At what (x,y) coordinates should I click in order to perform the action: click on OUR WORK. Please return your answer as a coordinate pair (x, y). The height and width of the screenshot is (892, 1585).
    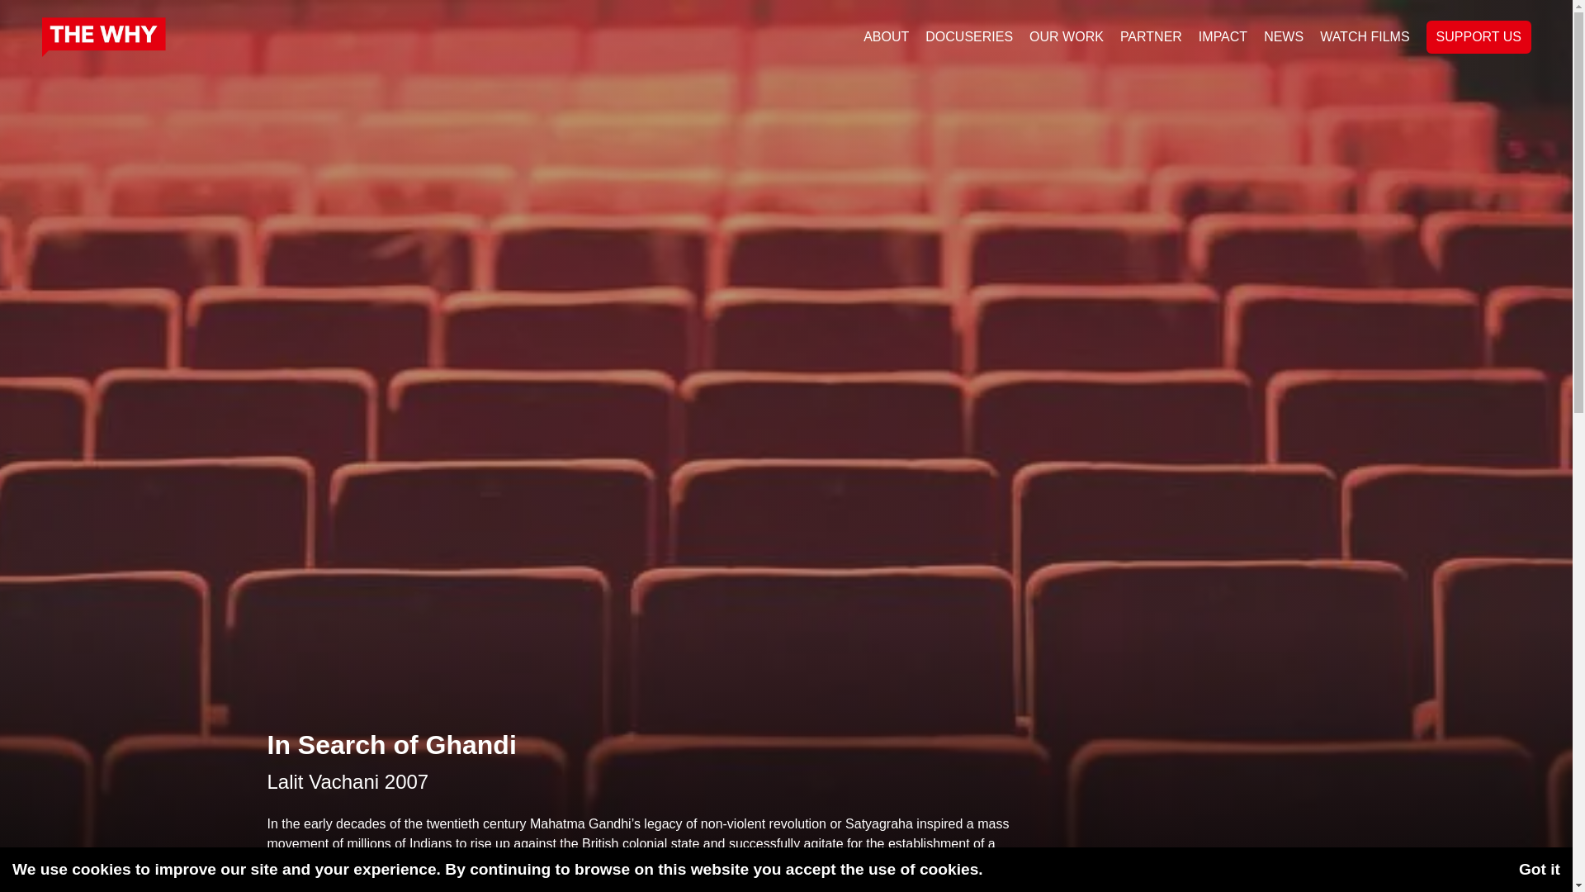
    Looking at the image, I should click on (1067, 37).